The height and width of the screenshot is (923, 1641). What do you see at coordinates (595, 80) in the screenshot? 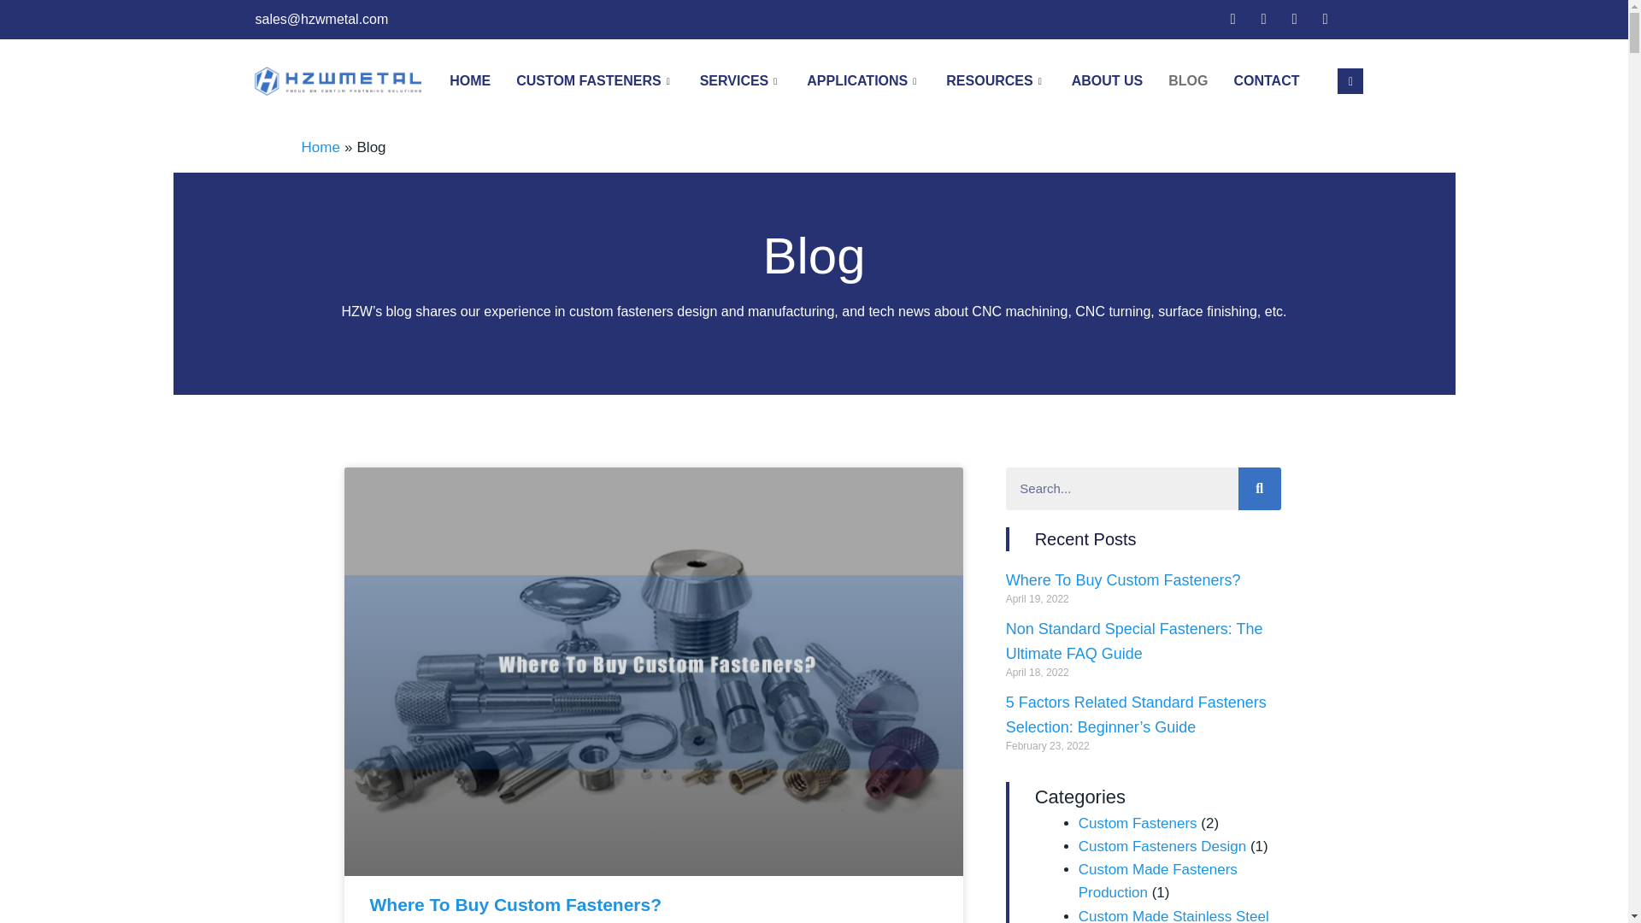
I see `CUSTOM FASTENERS` at bounding box center [595, 80].